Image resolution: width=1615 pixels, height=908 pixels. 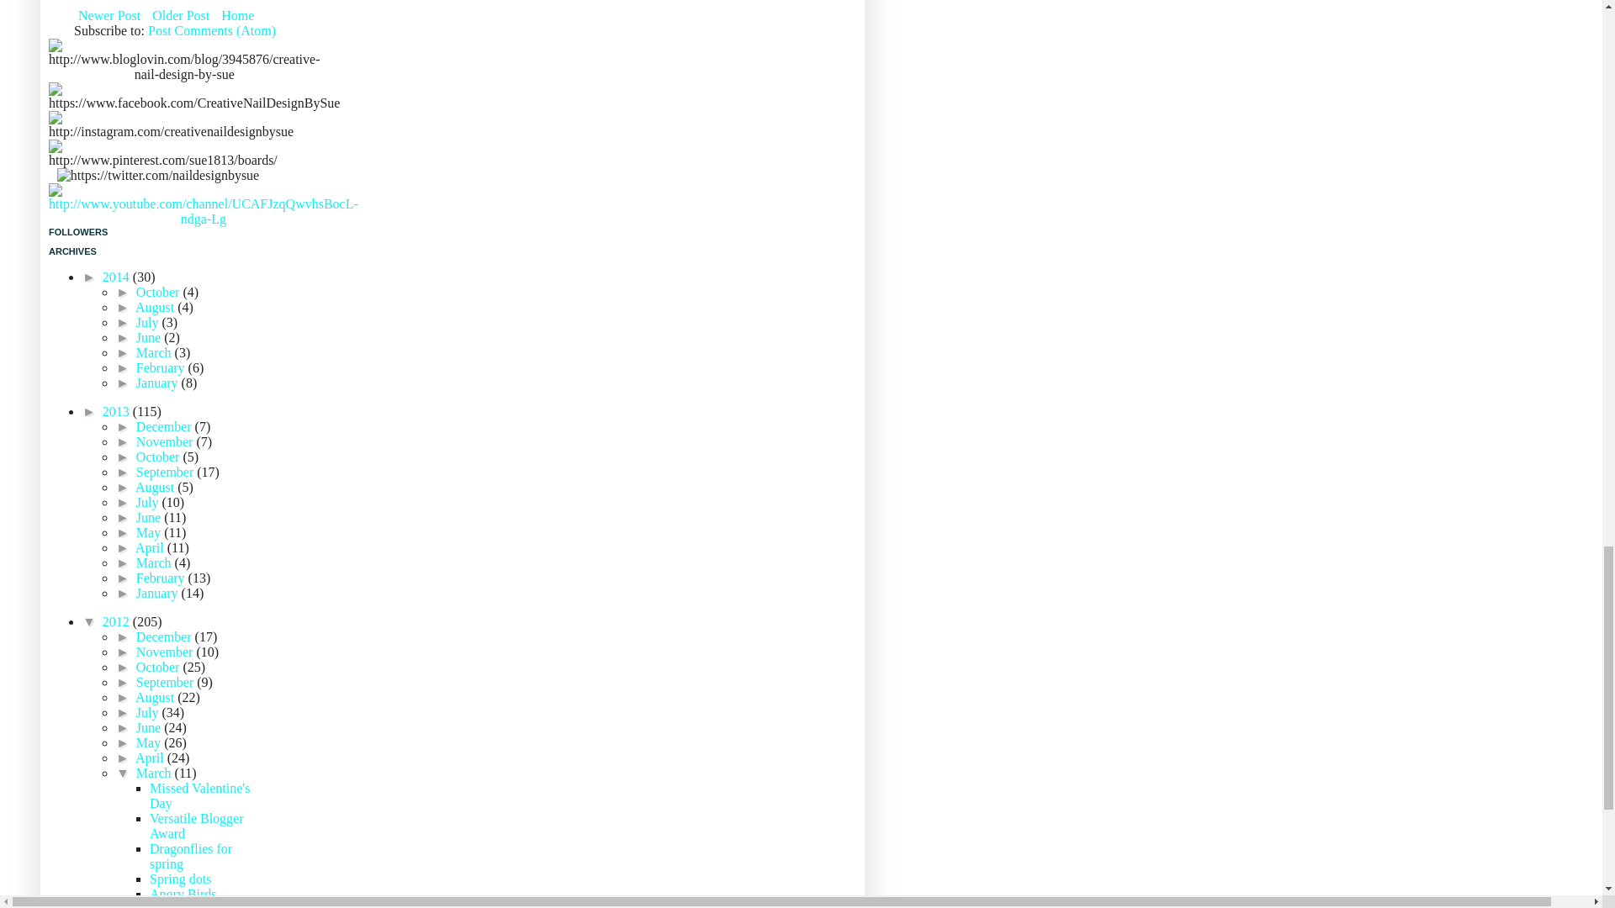 What do you see at coordinates (149, 322) in the screenshot?
I see `July` at bounding box center [149, 322].